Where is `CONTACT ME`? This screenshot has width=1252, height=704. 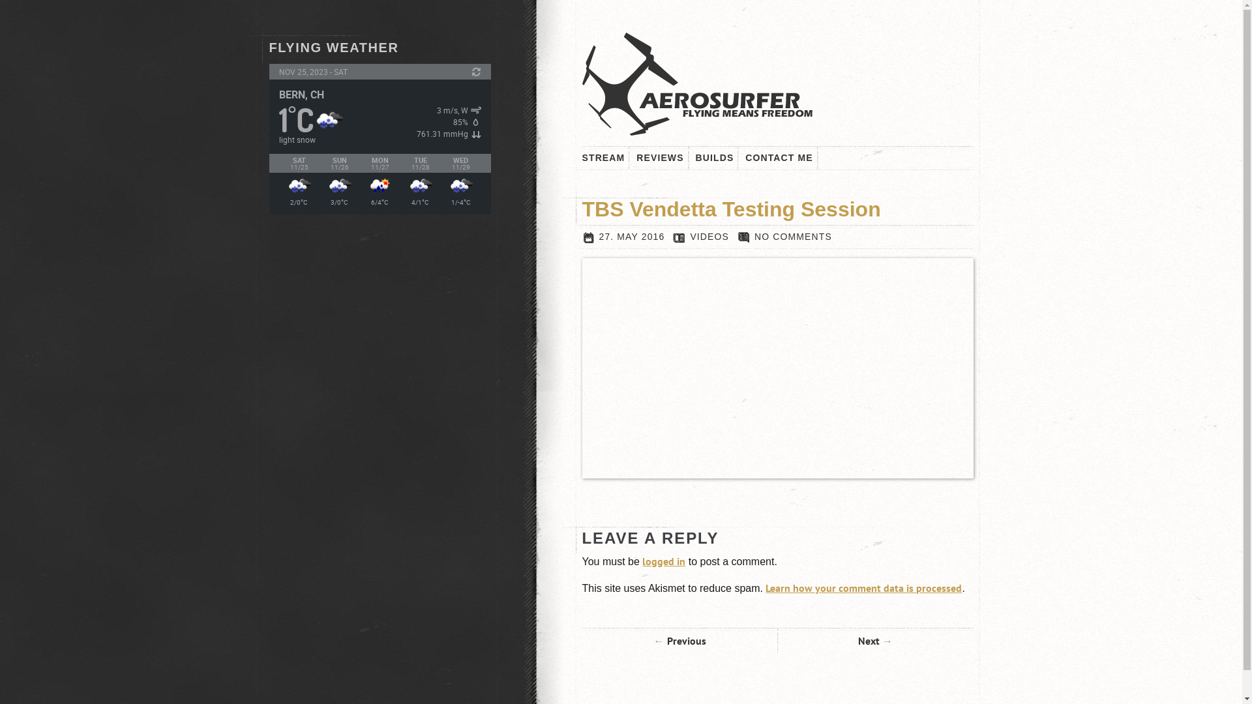 CONTACT ME is located at coordinates (779, 158).